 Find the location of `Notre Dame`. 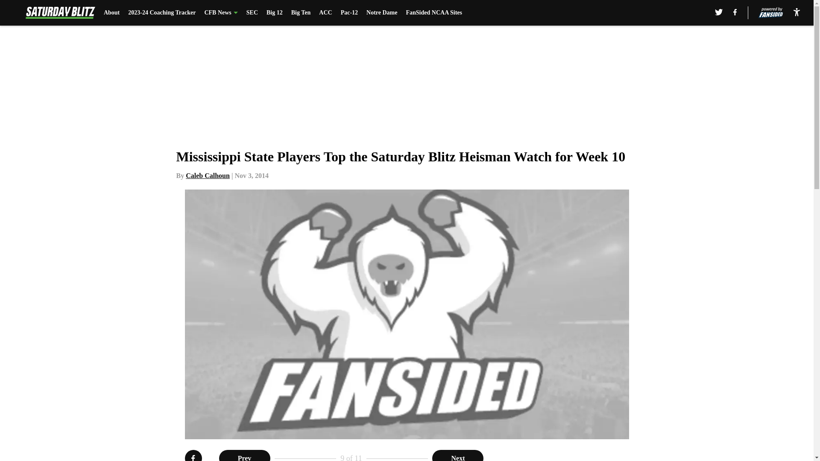

Notre Dame is located at coordinates (382, 13).